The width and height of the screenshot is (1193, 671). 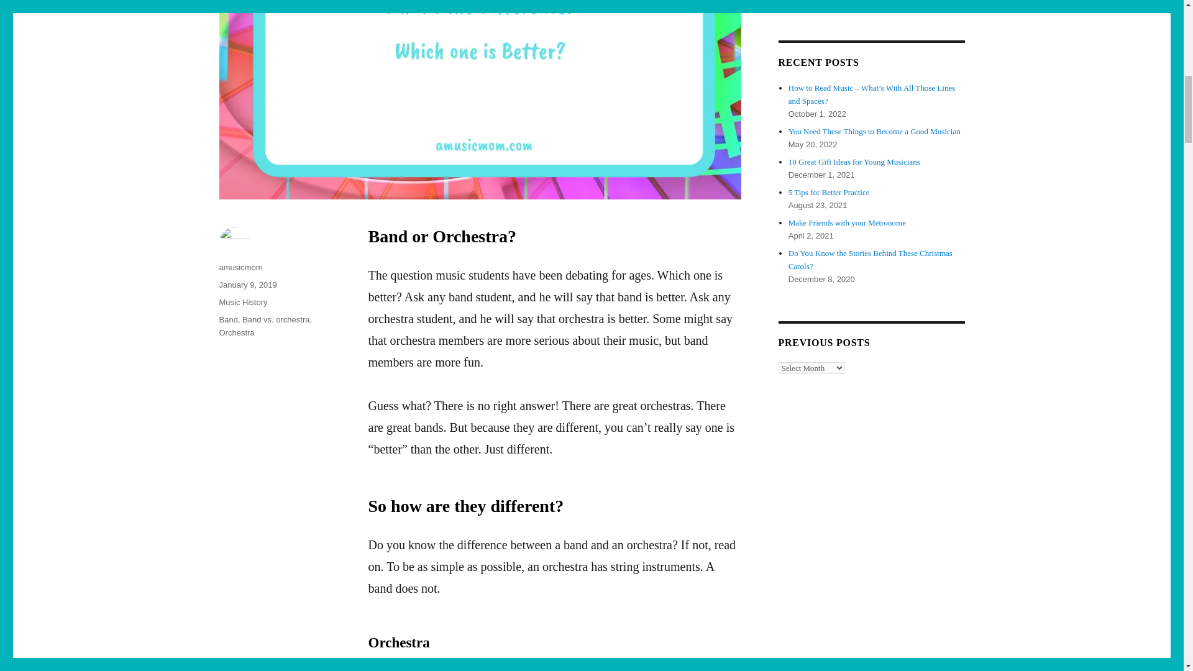 I want to click on Band, so click(x=227, y=319).